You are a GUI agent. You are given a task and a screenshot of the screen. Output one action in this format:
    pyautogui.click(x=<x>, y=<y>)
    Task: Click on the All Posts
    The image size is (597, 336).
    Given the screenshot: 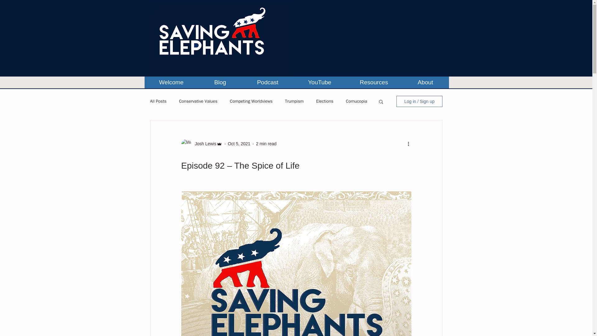 What is the action you would take?
    pyautogui.click(x=158, y=101)
    